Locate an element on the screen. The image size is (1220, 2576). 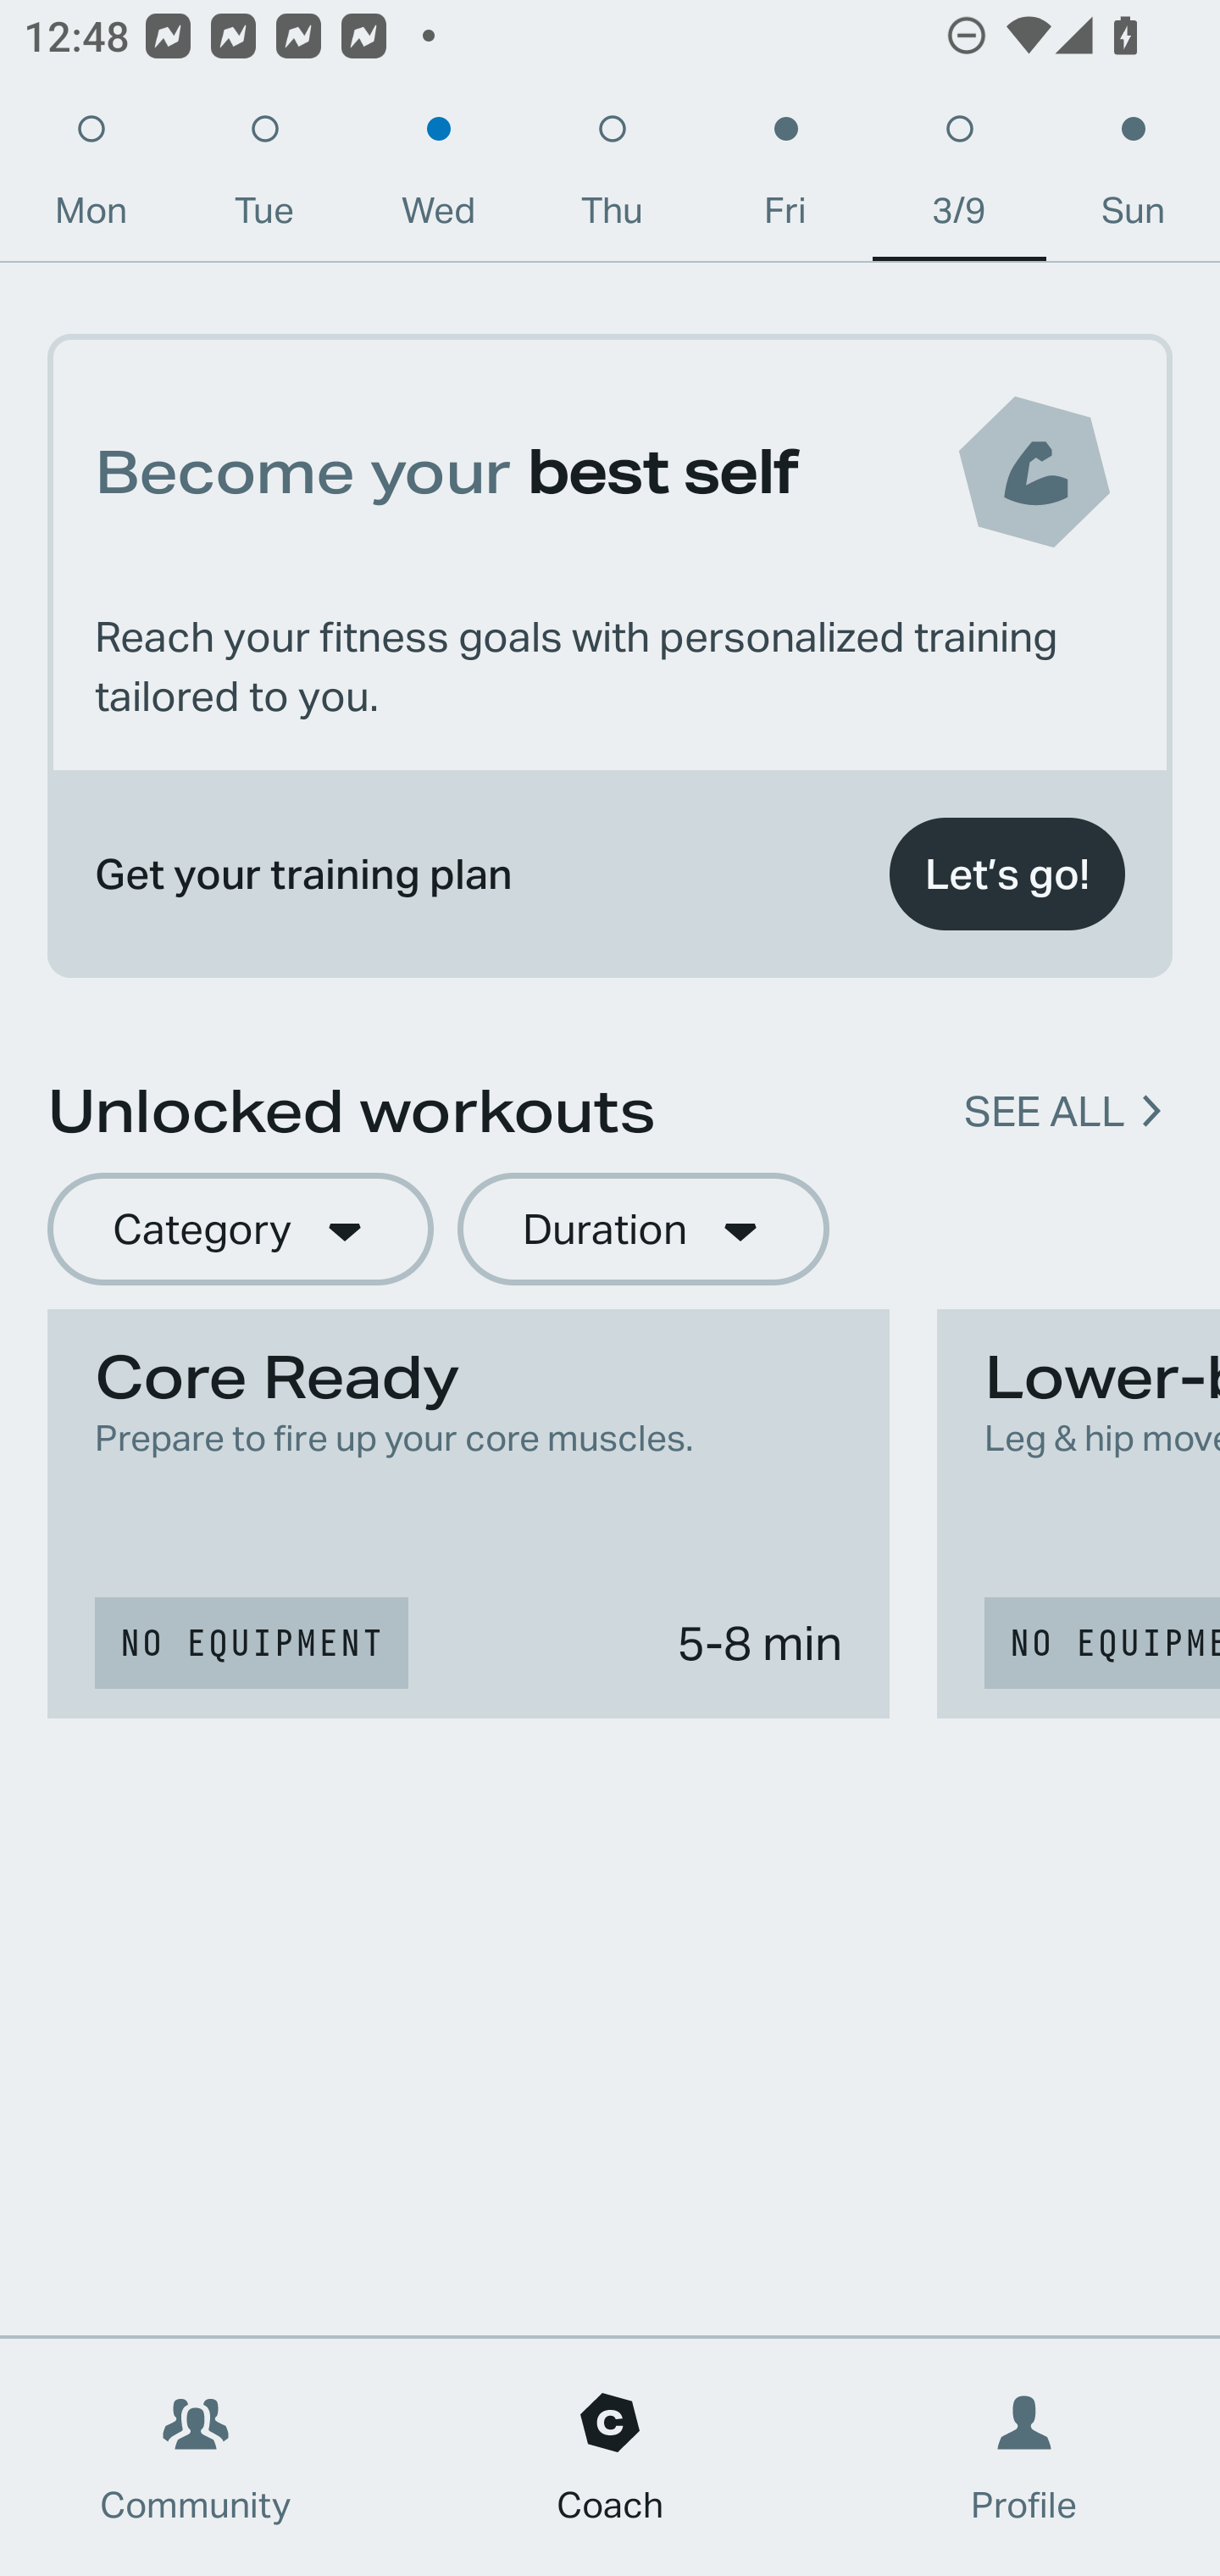
Profile is located at coordinates (1025, 2457).